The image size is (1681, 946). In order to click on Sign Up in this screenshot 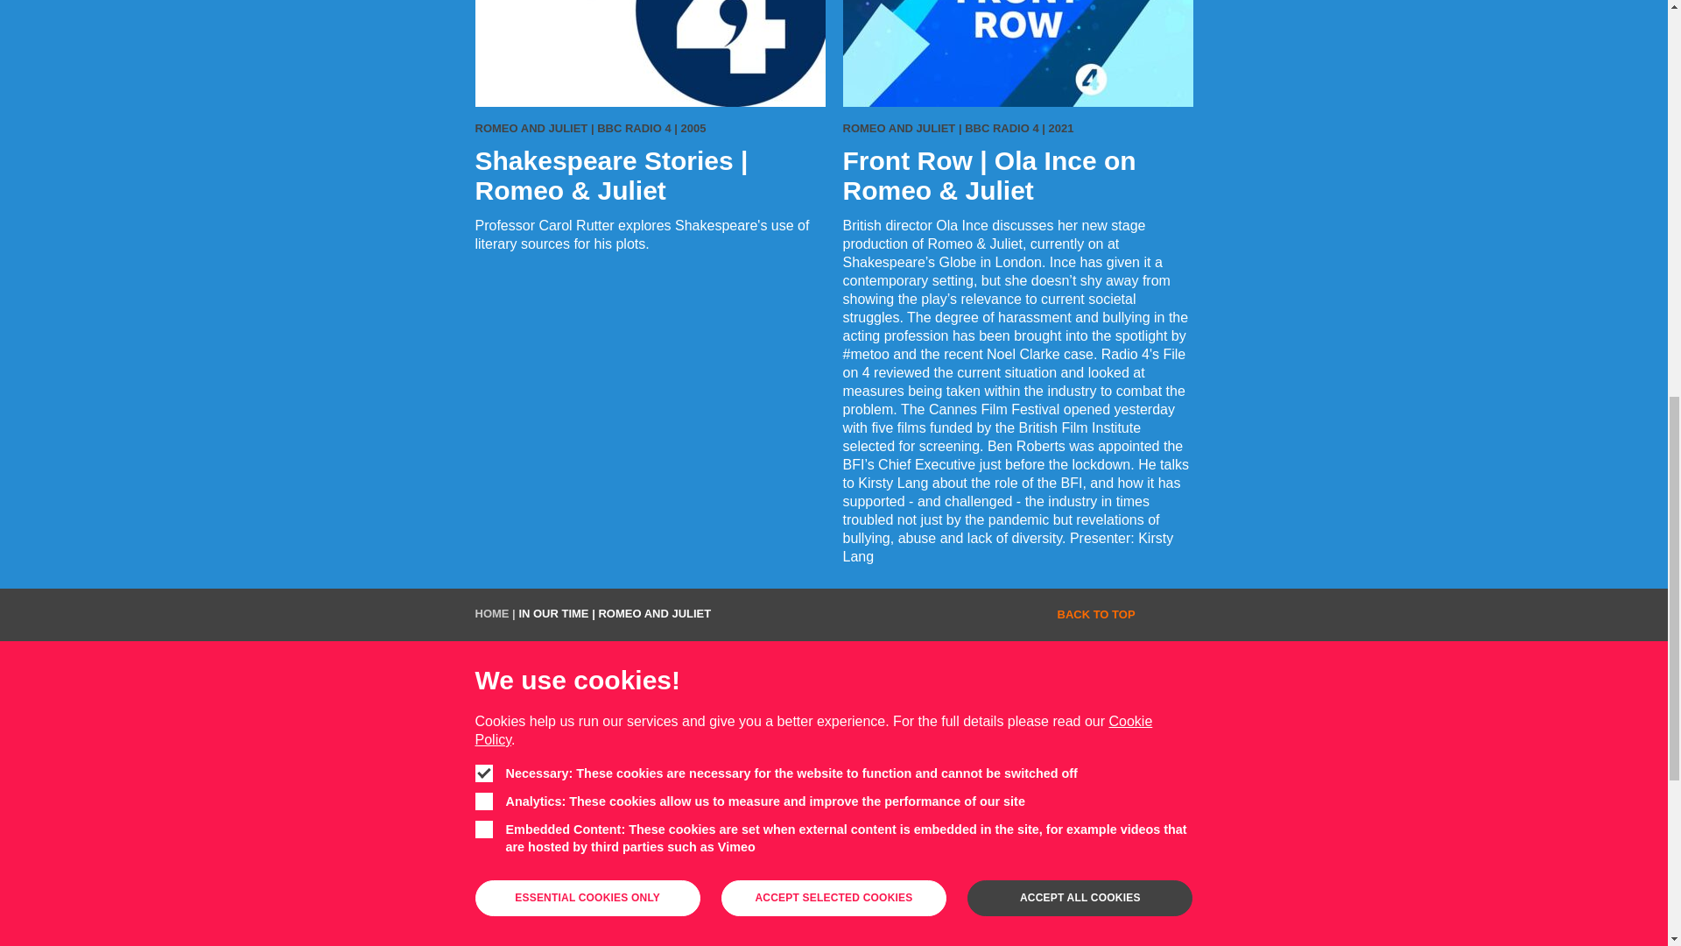, I will do `click(833, 792)`.